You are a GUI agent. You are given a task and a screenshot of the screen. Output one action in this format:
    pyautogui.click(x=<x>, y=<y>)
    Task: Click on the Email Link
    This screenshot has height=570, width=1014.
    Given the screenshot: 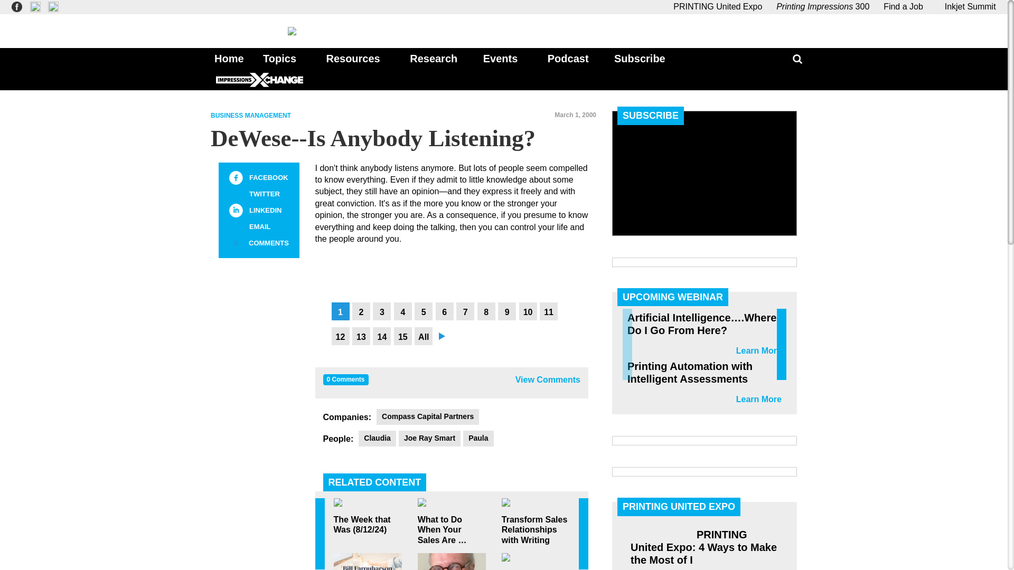 What is the action you would take?
    pyautogui.click(x=236, y=226)
    